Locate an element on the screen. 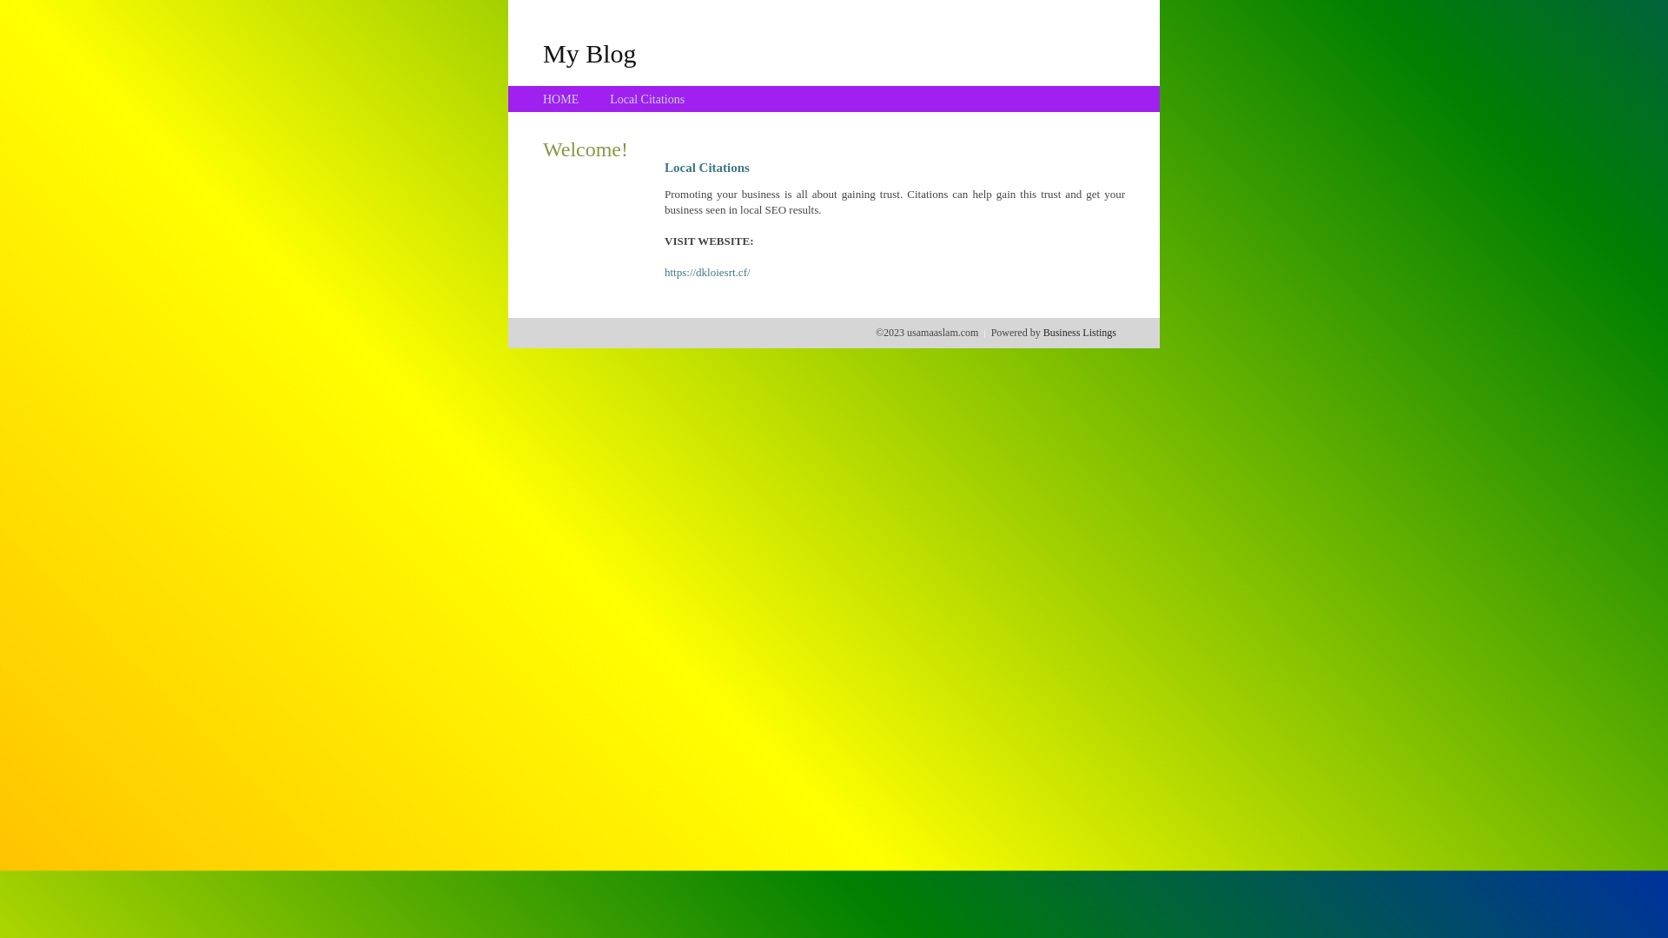 The width and height of the screenshot is (1668, 938). HOME is located at coordinates (561, 99).